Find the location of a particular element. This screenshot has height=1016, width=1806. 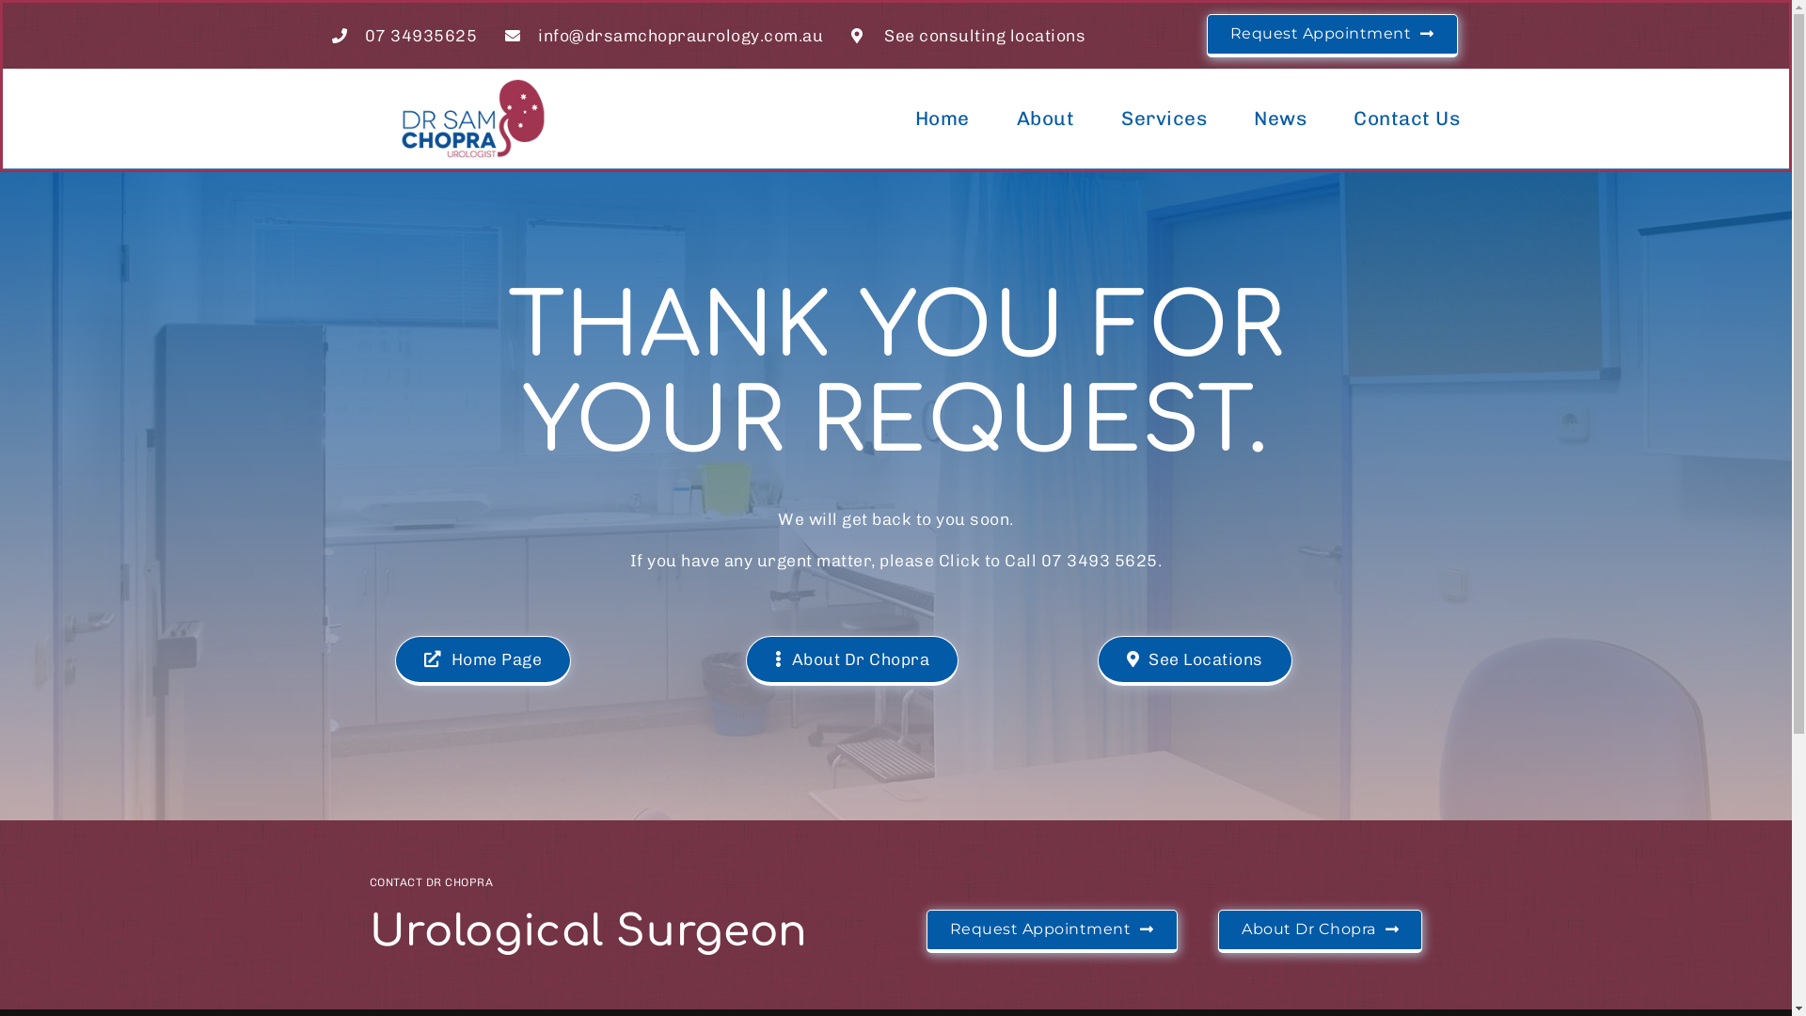

About Dr Chopra is located at coordinates (1321, 931).